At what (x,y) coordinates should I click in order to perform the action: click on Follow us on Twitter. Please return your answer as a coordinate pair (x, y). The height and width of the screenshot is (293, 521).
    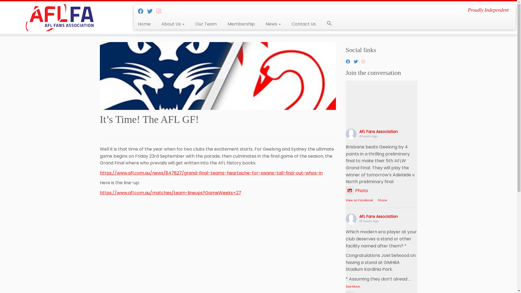
    Looking at the image, I should click on (357, 62).